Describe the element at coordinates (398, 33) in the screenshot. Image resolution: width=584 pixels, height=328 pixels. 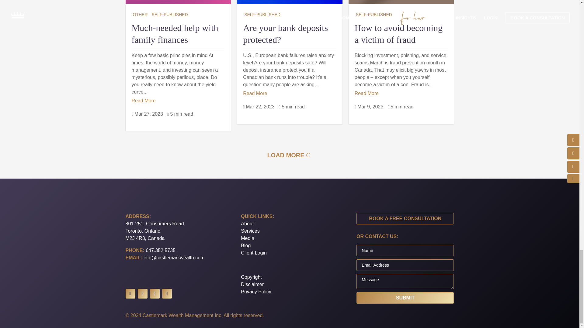
I see `How to avoid becoming a victim of fraud` at that location.